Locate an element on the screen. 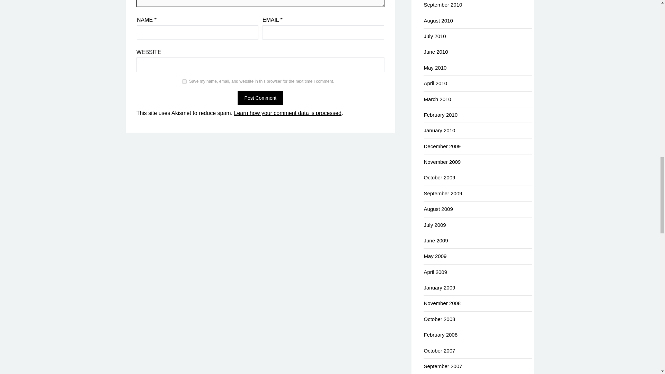  Post Comment is located at coordinates (260, 98).